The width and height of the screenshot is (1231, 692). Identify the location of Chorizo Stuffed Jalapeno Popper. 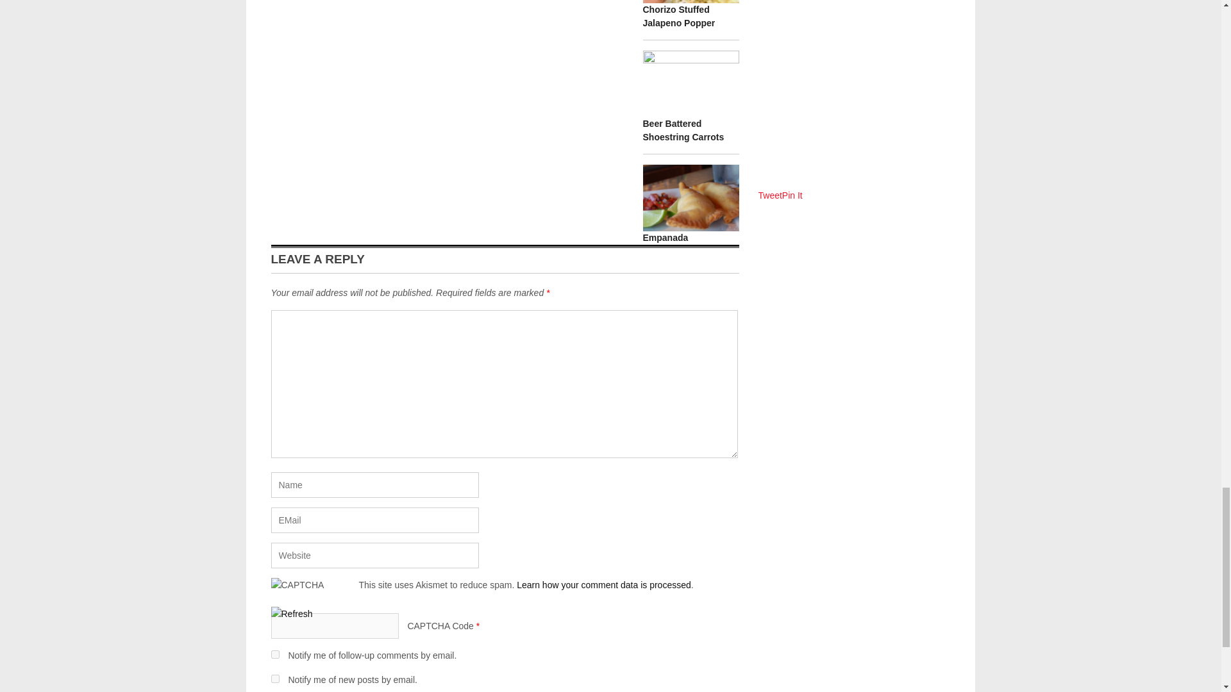
(678, 16).